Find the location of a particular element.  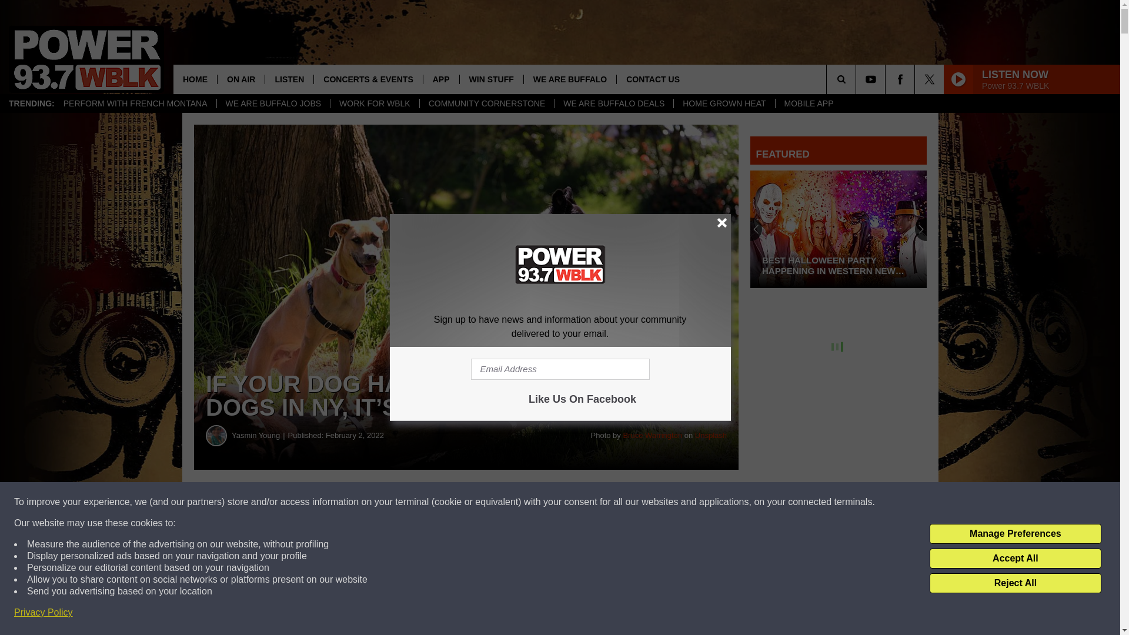

WORK FOR WBLK is located at coordinates (374, 103).